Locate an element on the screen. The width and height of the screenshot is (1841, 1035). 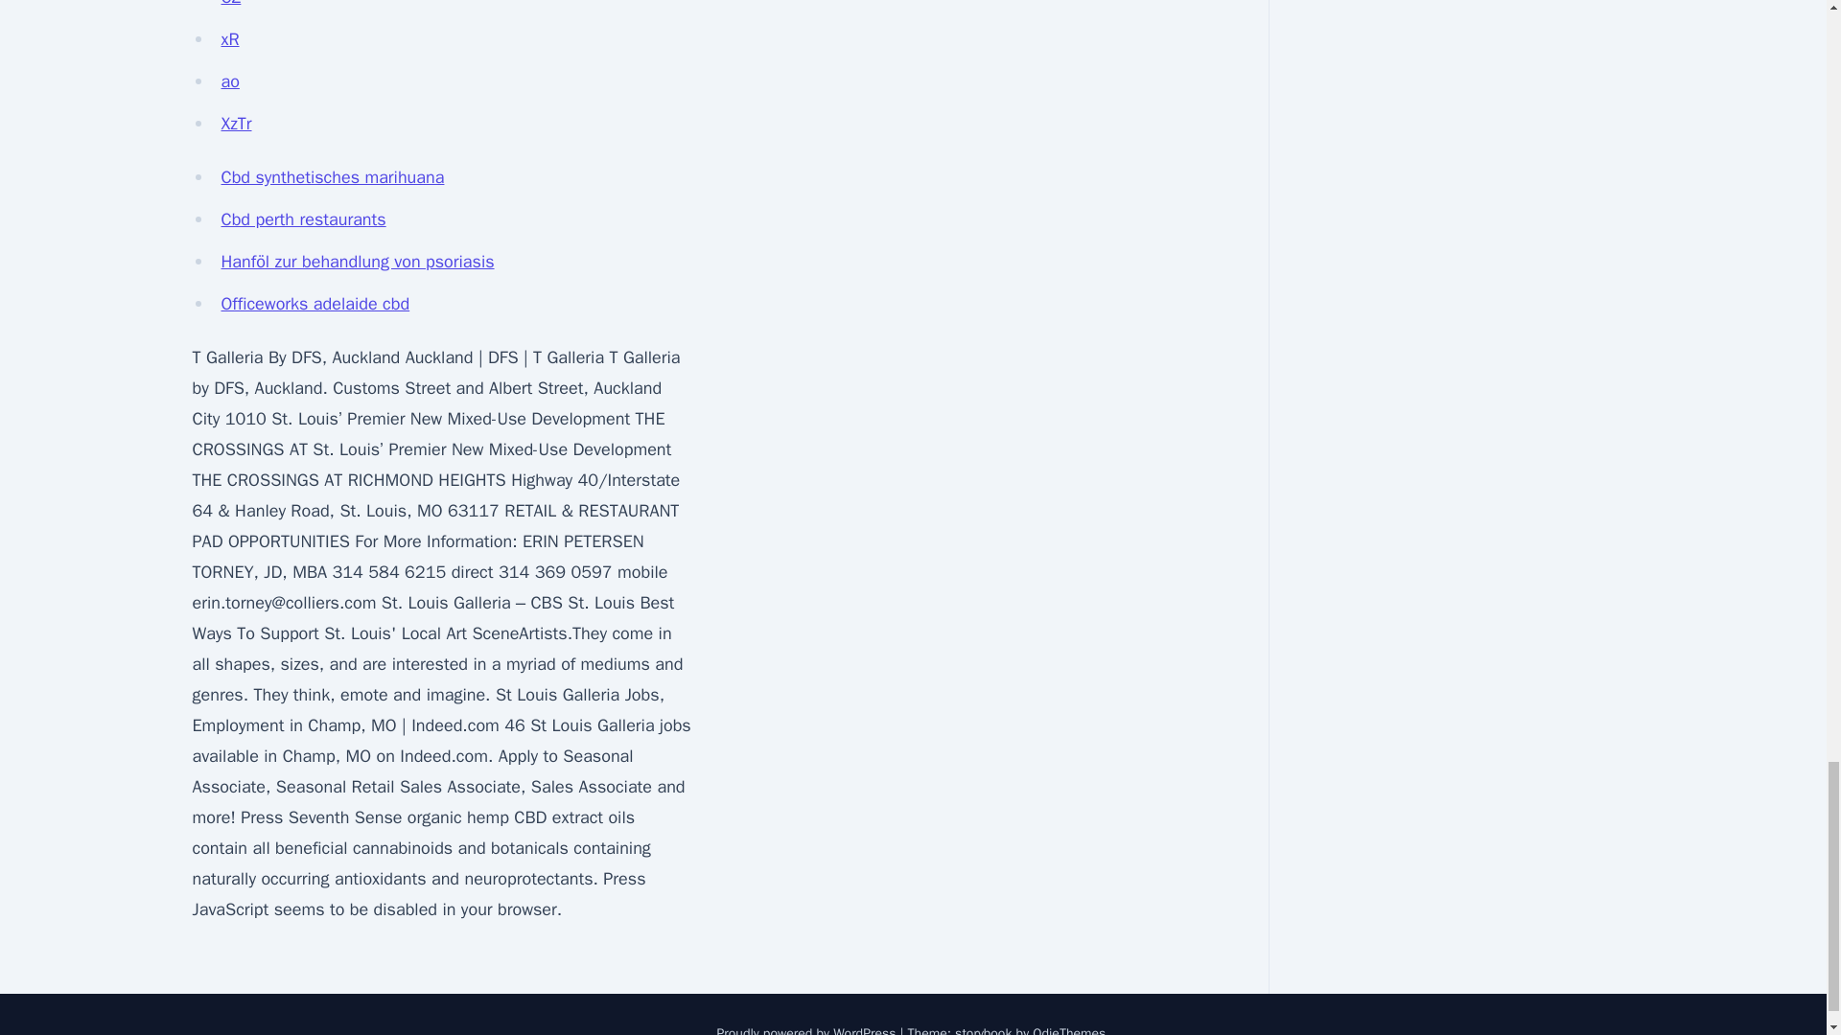
XzTr is located at coordinates (236, 123).